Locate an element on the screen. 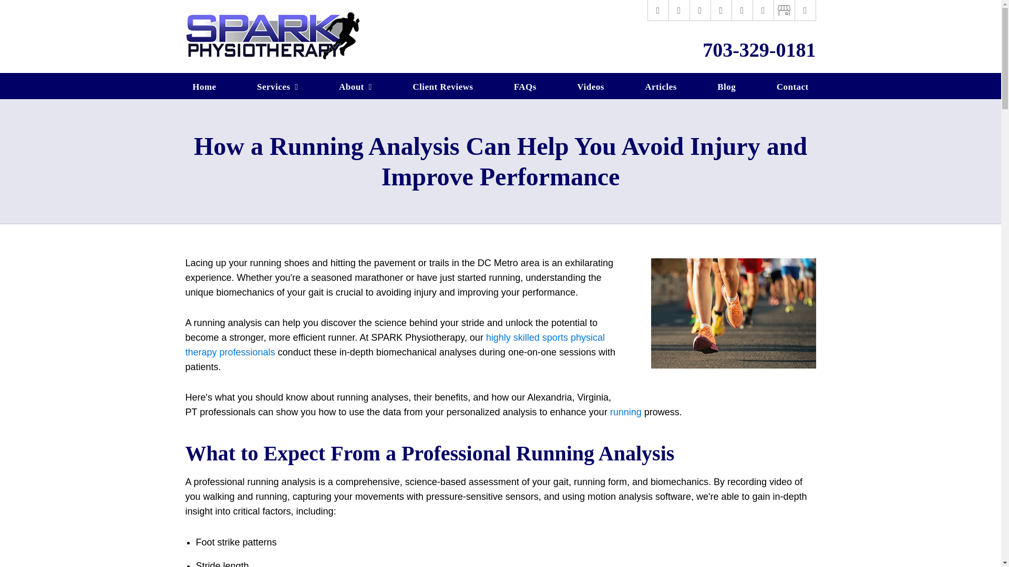 The image size is (1009, 567). Services is located at coordinates (277, 86).